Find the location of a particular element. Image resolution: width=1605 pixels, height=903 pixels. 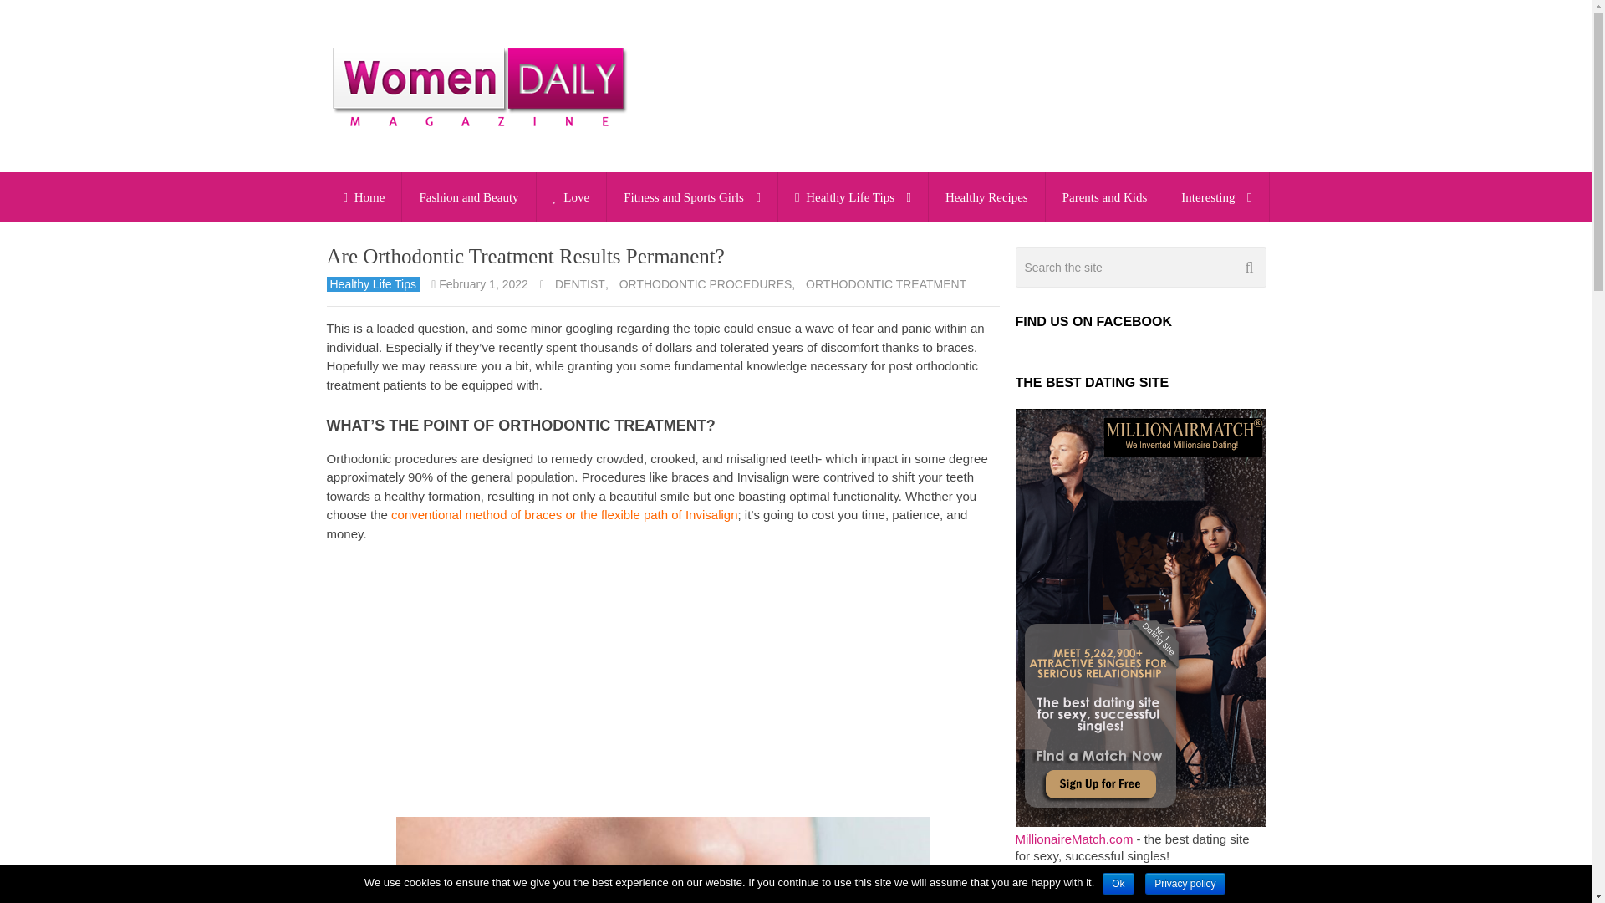

MillionaireMatch.com is located at coordinates (1073, 838).